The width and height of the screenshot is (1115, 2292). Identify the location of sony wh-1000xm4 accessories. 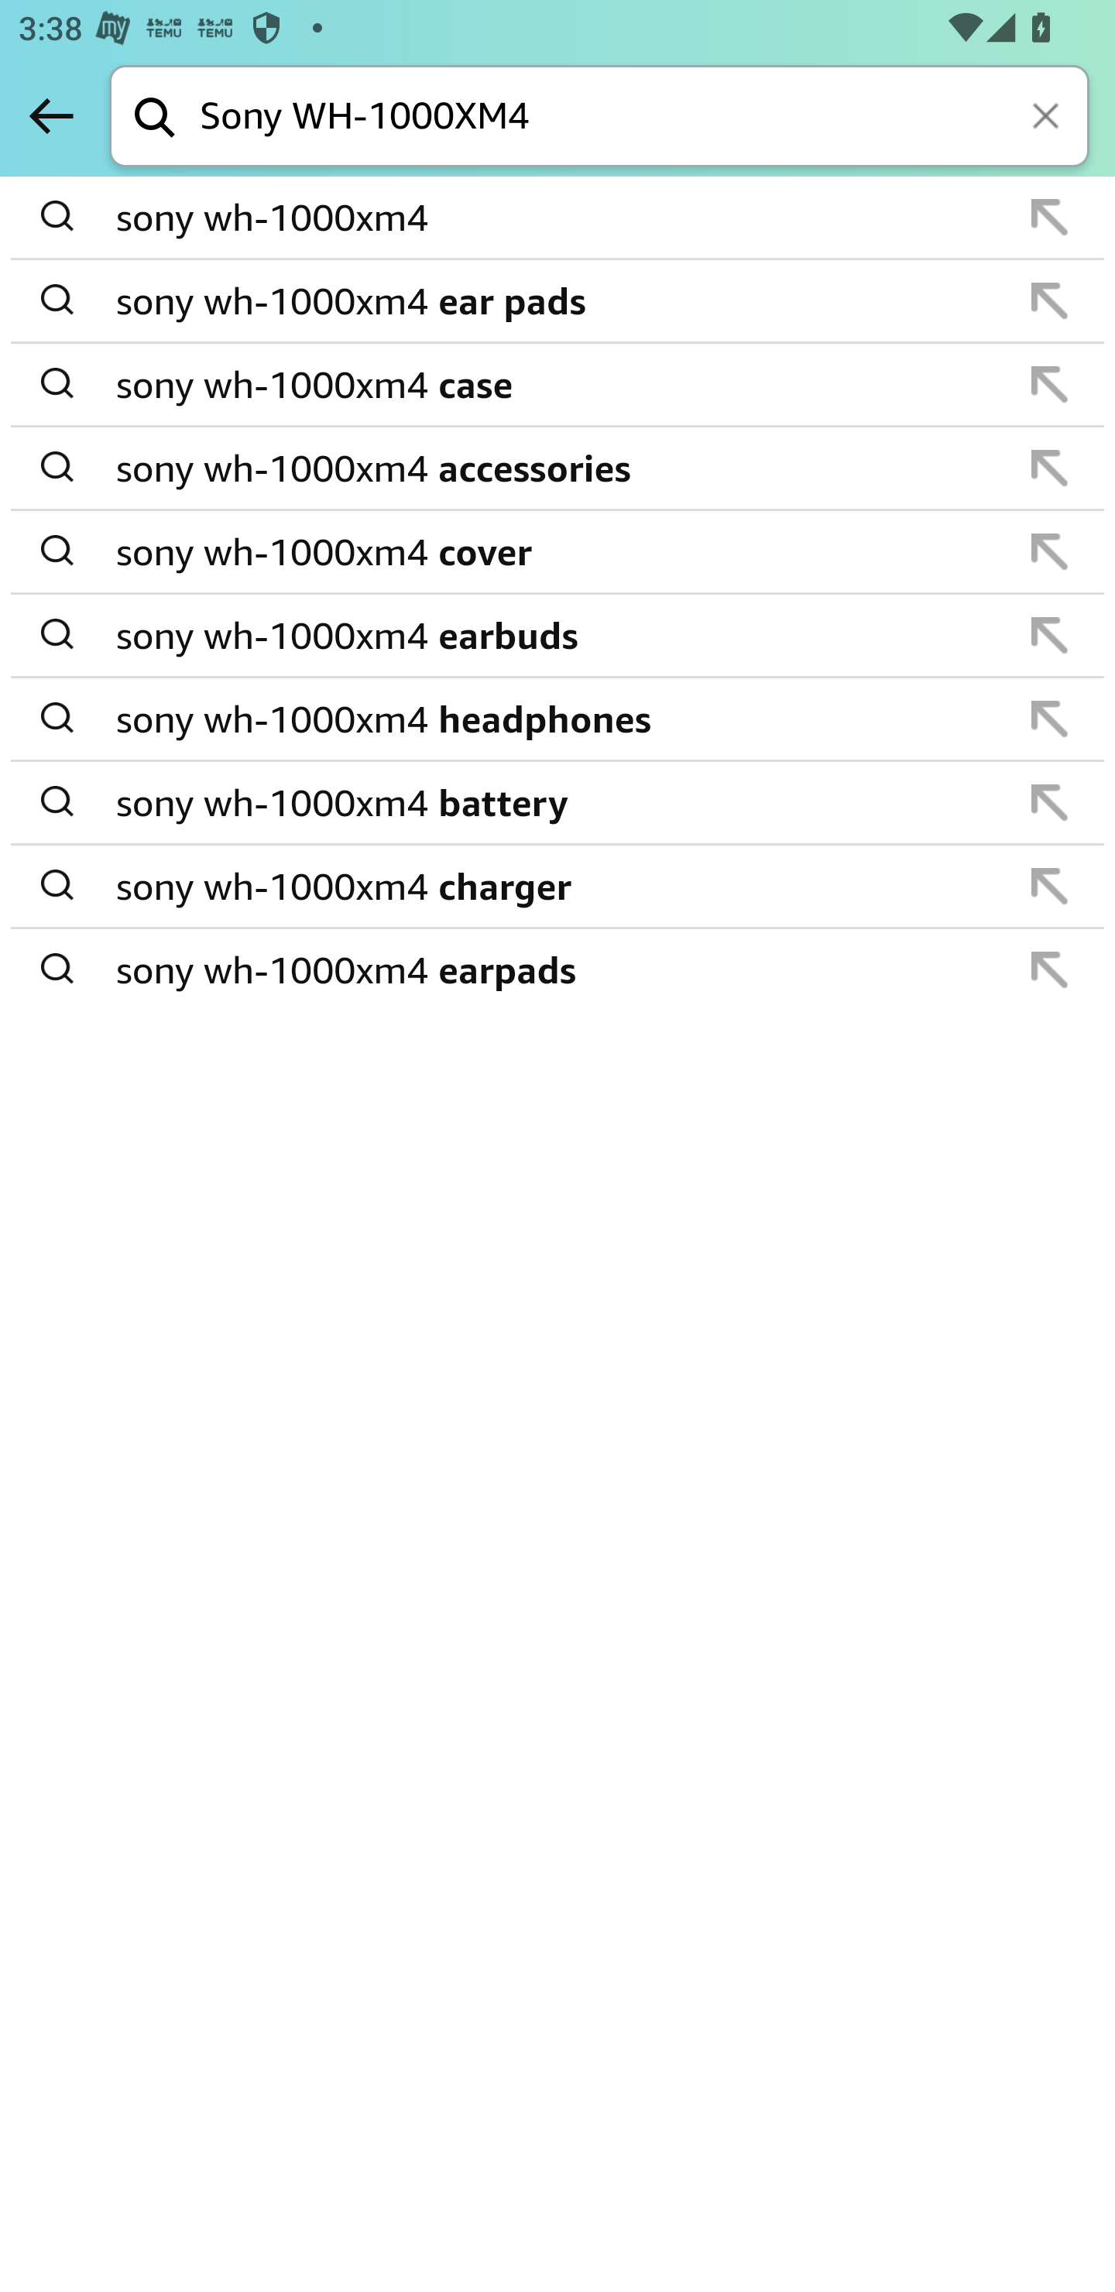
(559, 468).